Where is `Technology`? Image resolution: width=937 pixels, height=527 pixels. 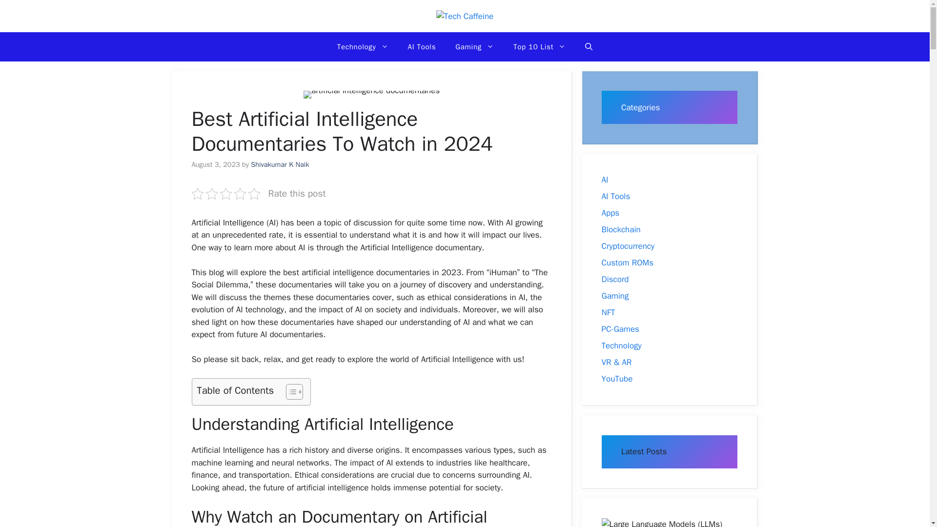
Technology is located at coordinates (363, 47).